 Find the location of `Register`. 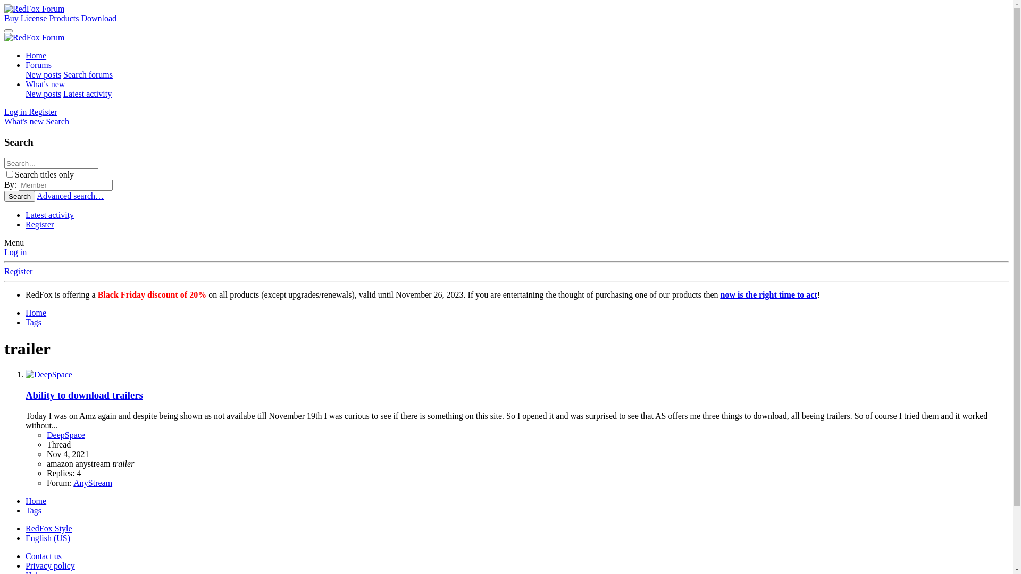

Register is located at coordinates (39, 224).